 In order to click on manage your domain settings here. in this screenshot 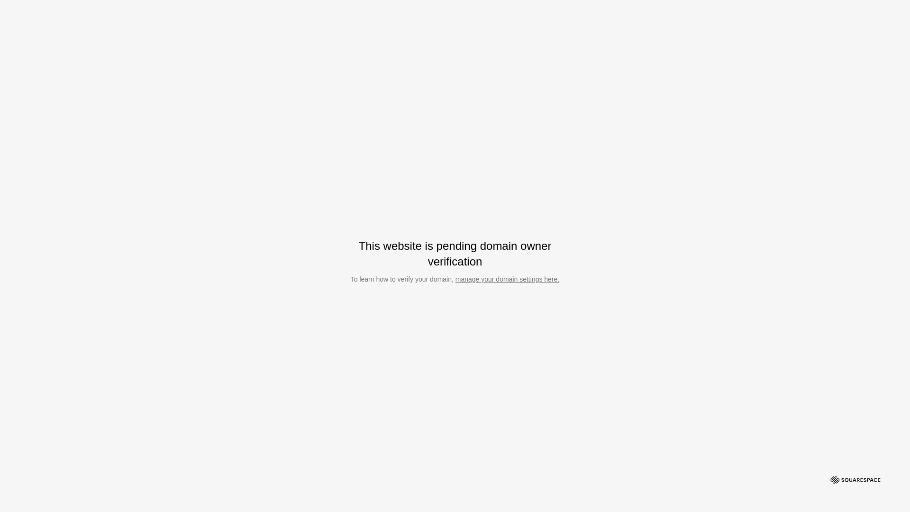, I will do `click(507, 279)`.